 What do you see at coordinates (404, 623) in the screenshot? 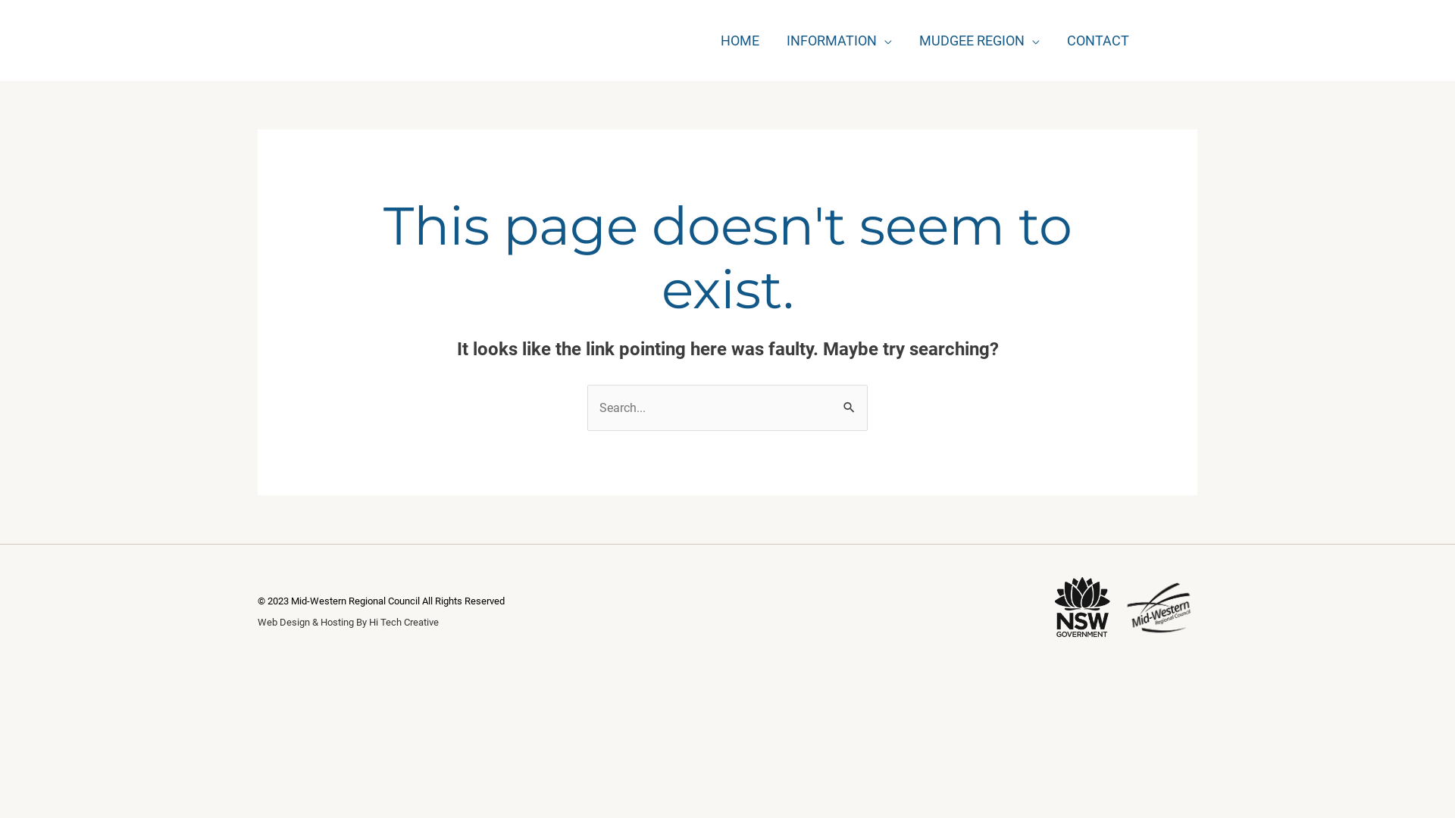
I see `Hi Tech Creative` at bounding box center [404, 623].